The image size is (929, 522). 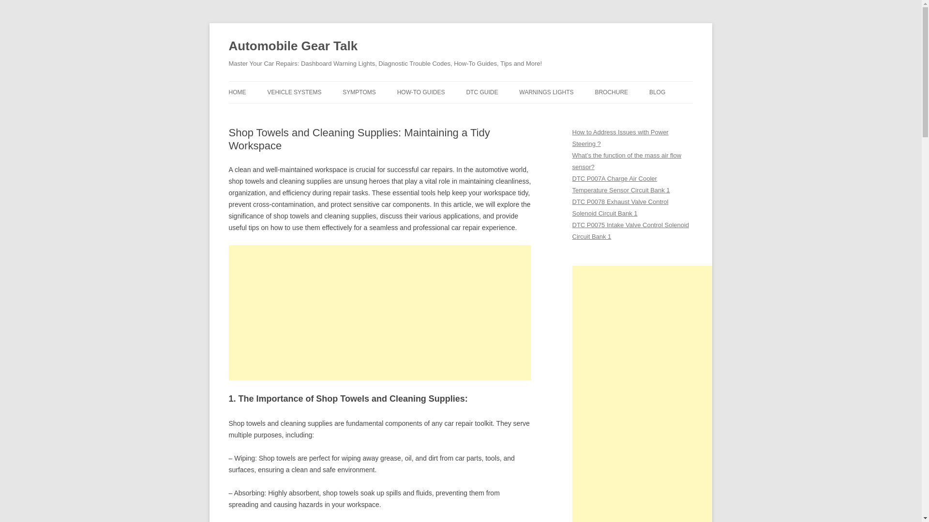 What do you see at coordinates (293, 46) in the screenshot?
I see `Automobile Gear Talk` at bounding box center [293, 46].